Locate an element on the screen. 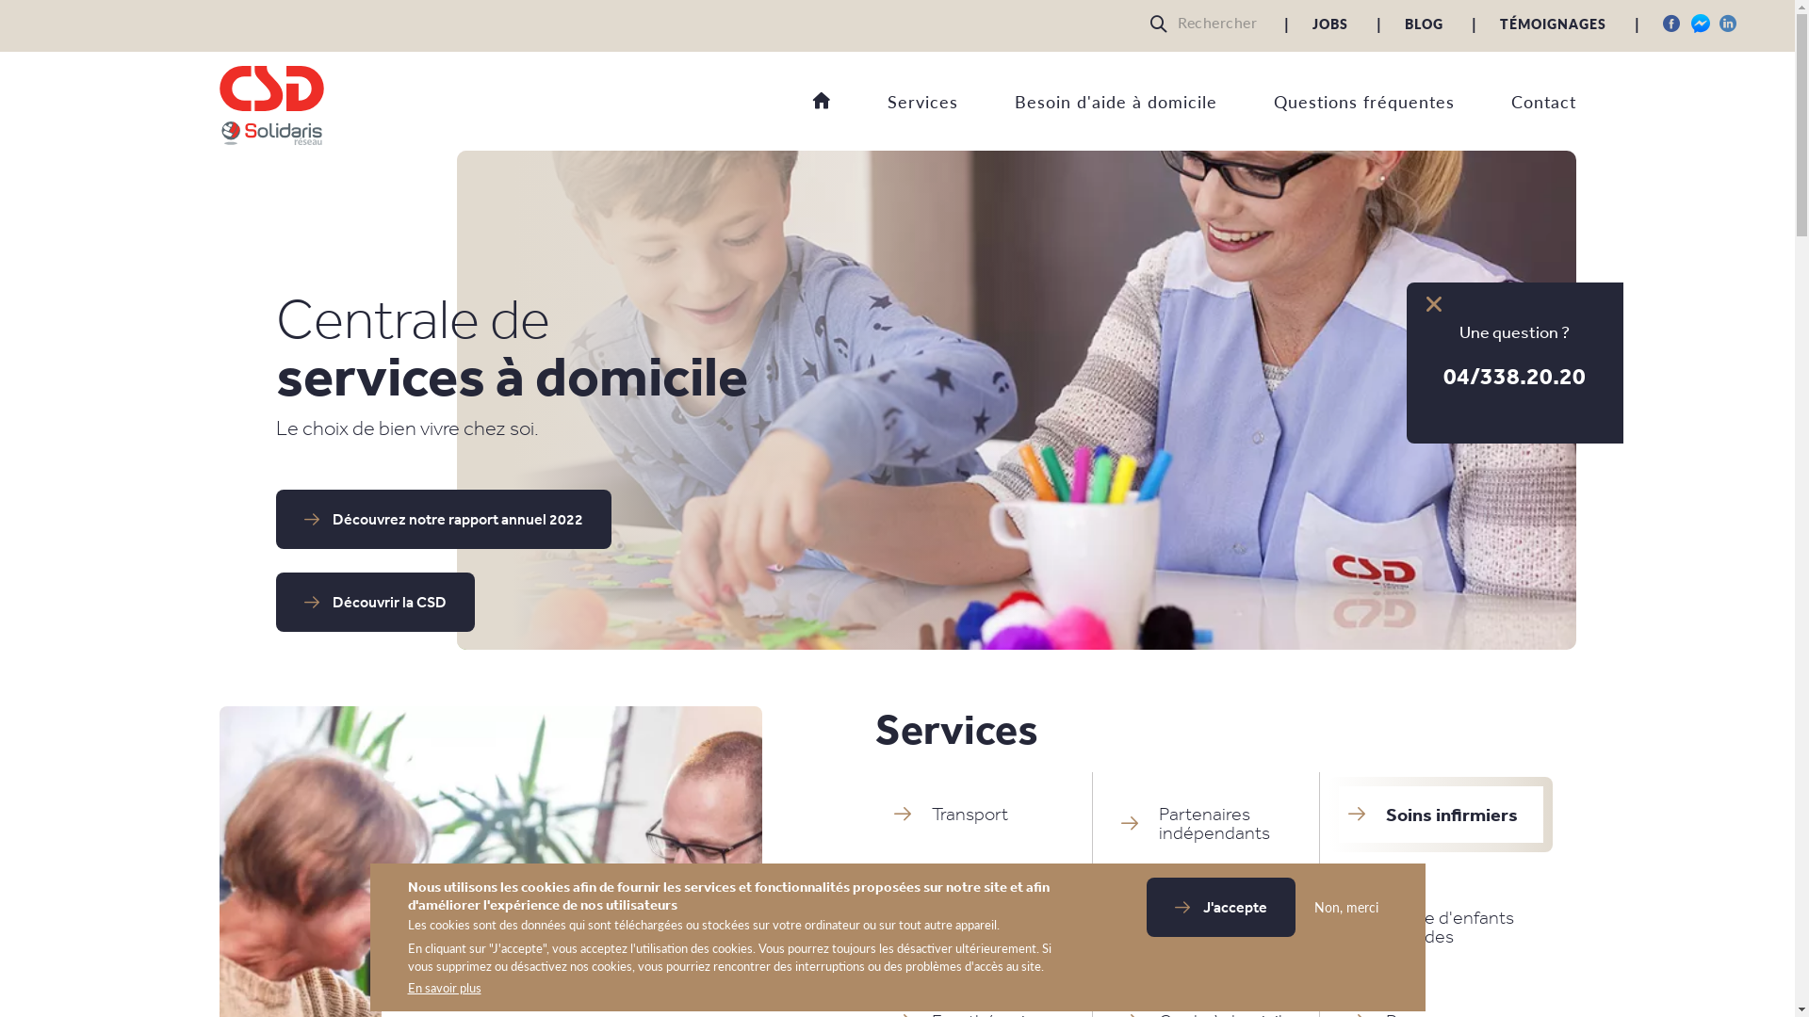 This screenshot has height=1017, width=1809. Accueil is located at coordinates (822, 102).